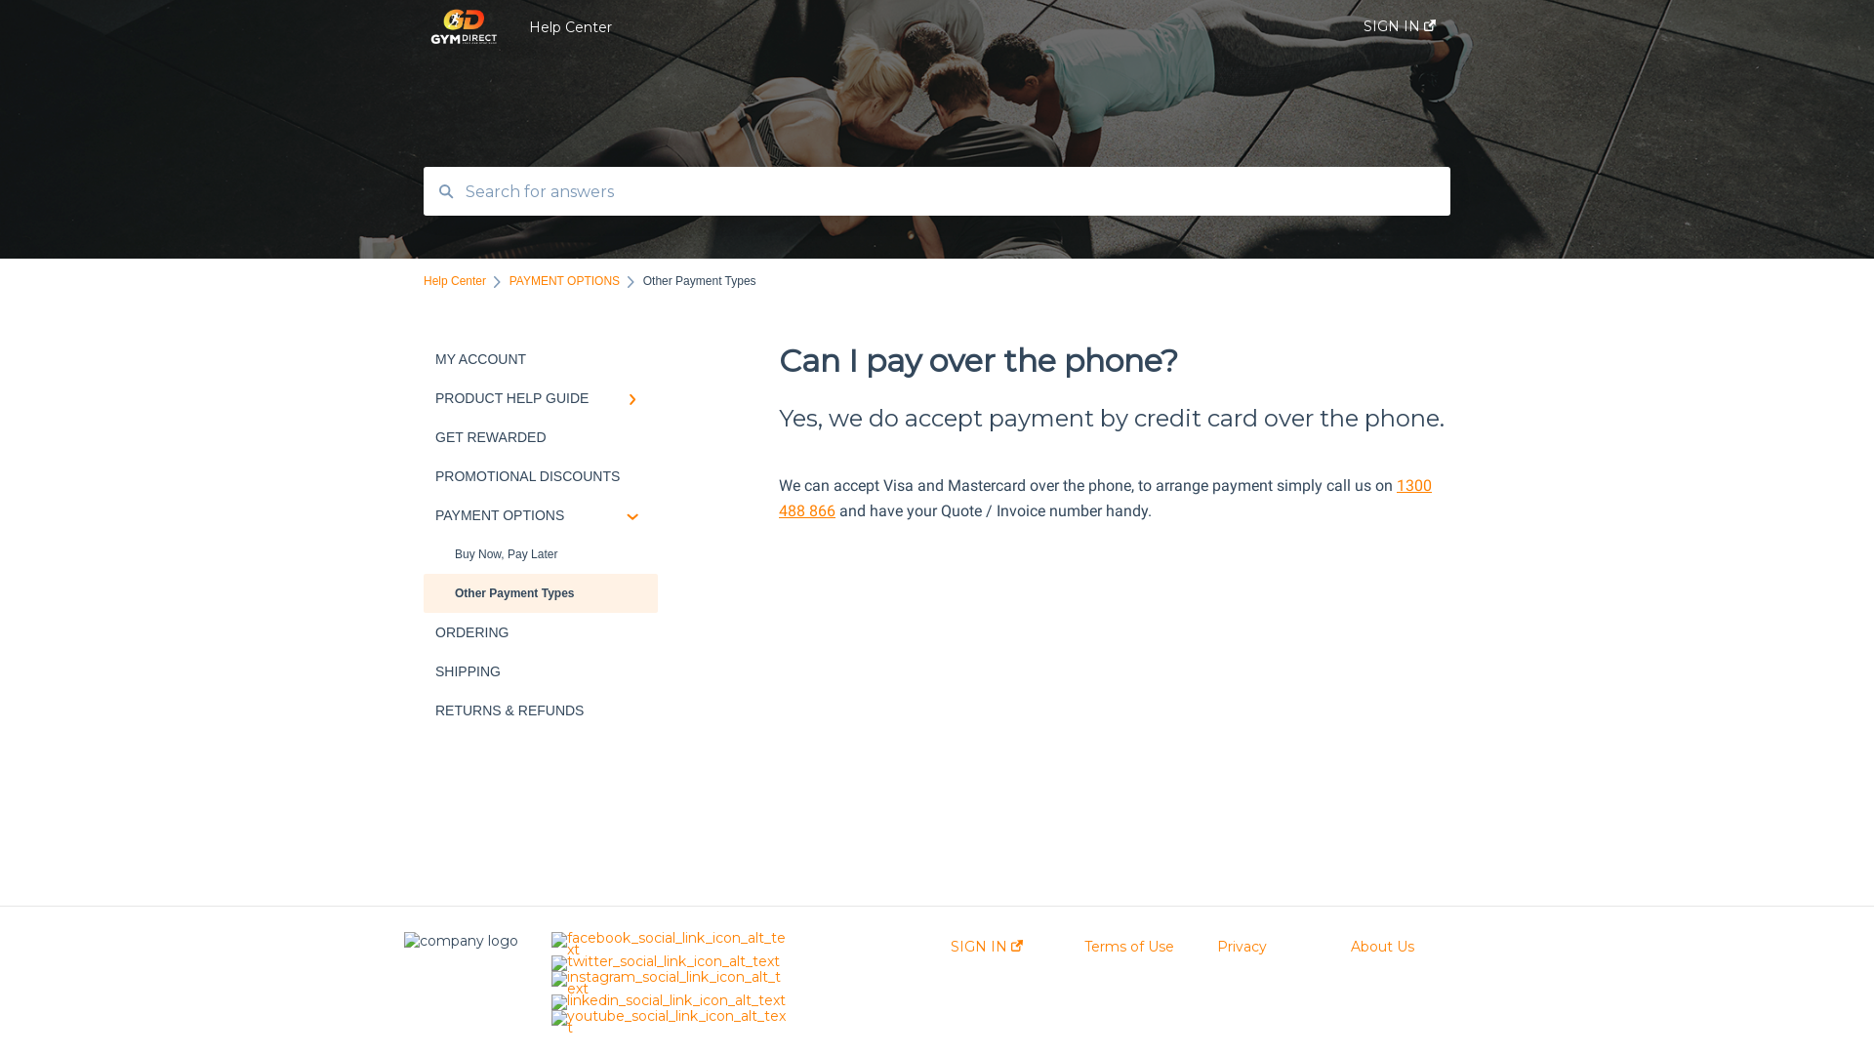 The image size is (1874, 1054). What do you see at coordinates (541, 515) in the screenshot?
I see `PAYMENT OPTIONS` at bounding box center [541, 515].